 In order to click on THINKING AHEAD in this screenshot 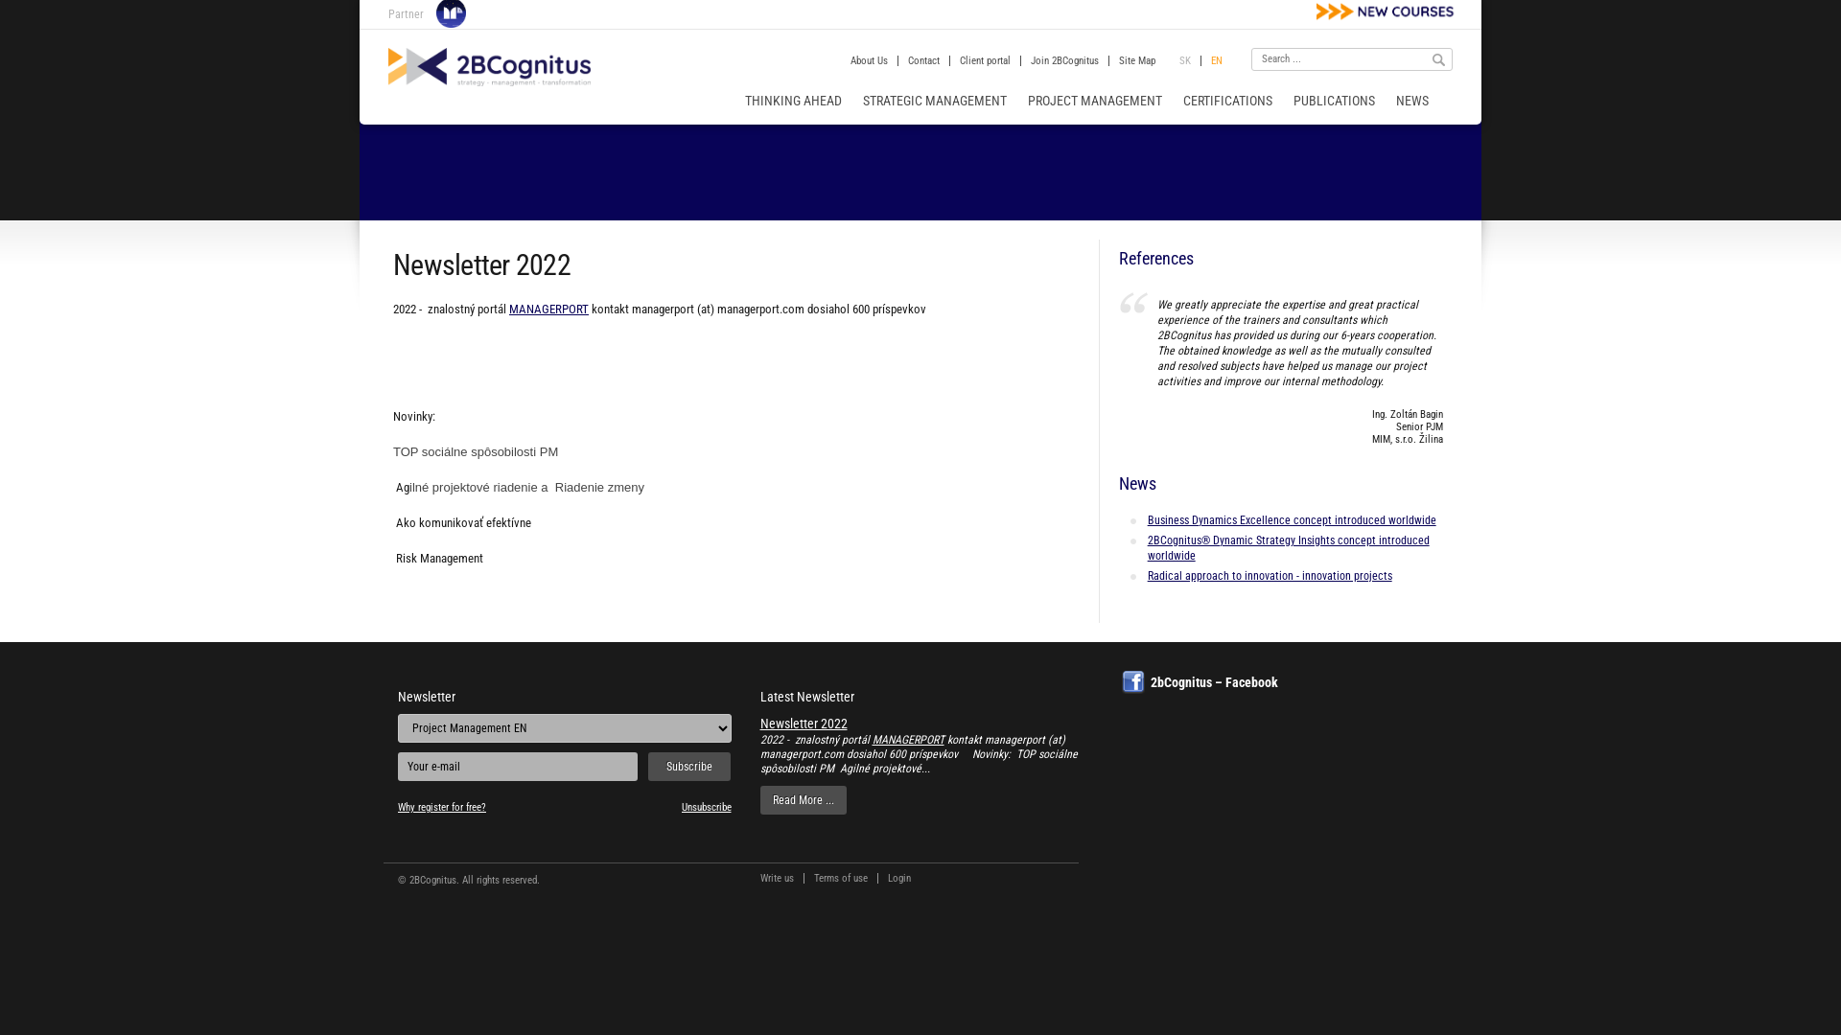, I will do `click(794, 101)`.